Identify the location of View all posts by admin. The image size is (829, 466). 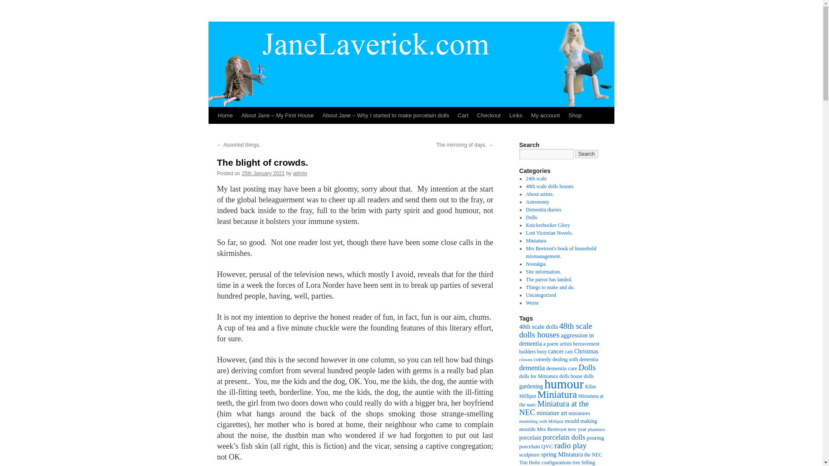
(301, 173).